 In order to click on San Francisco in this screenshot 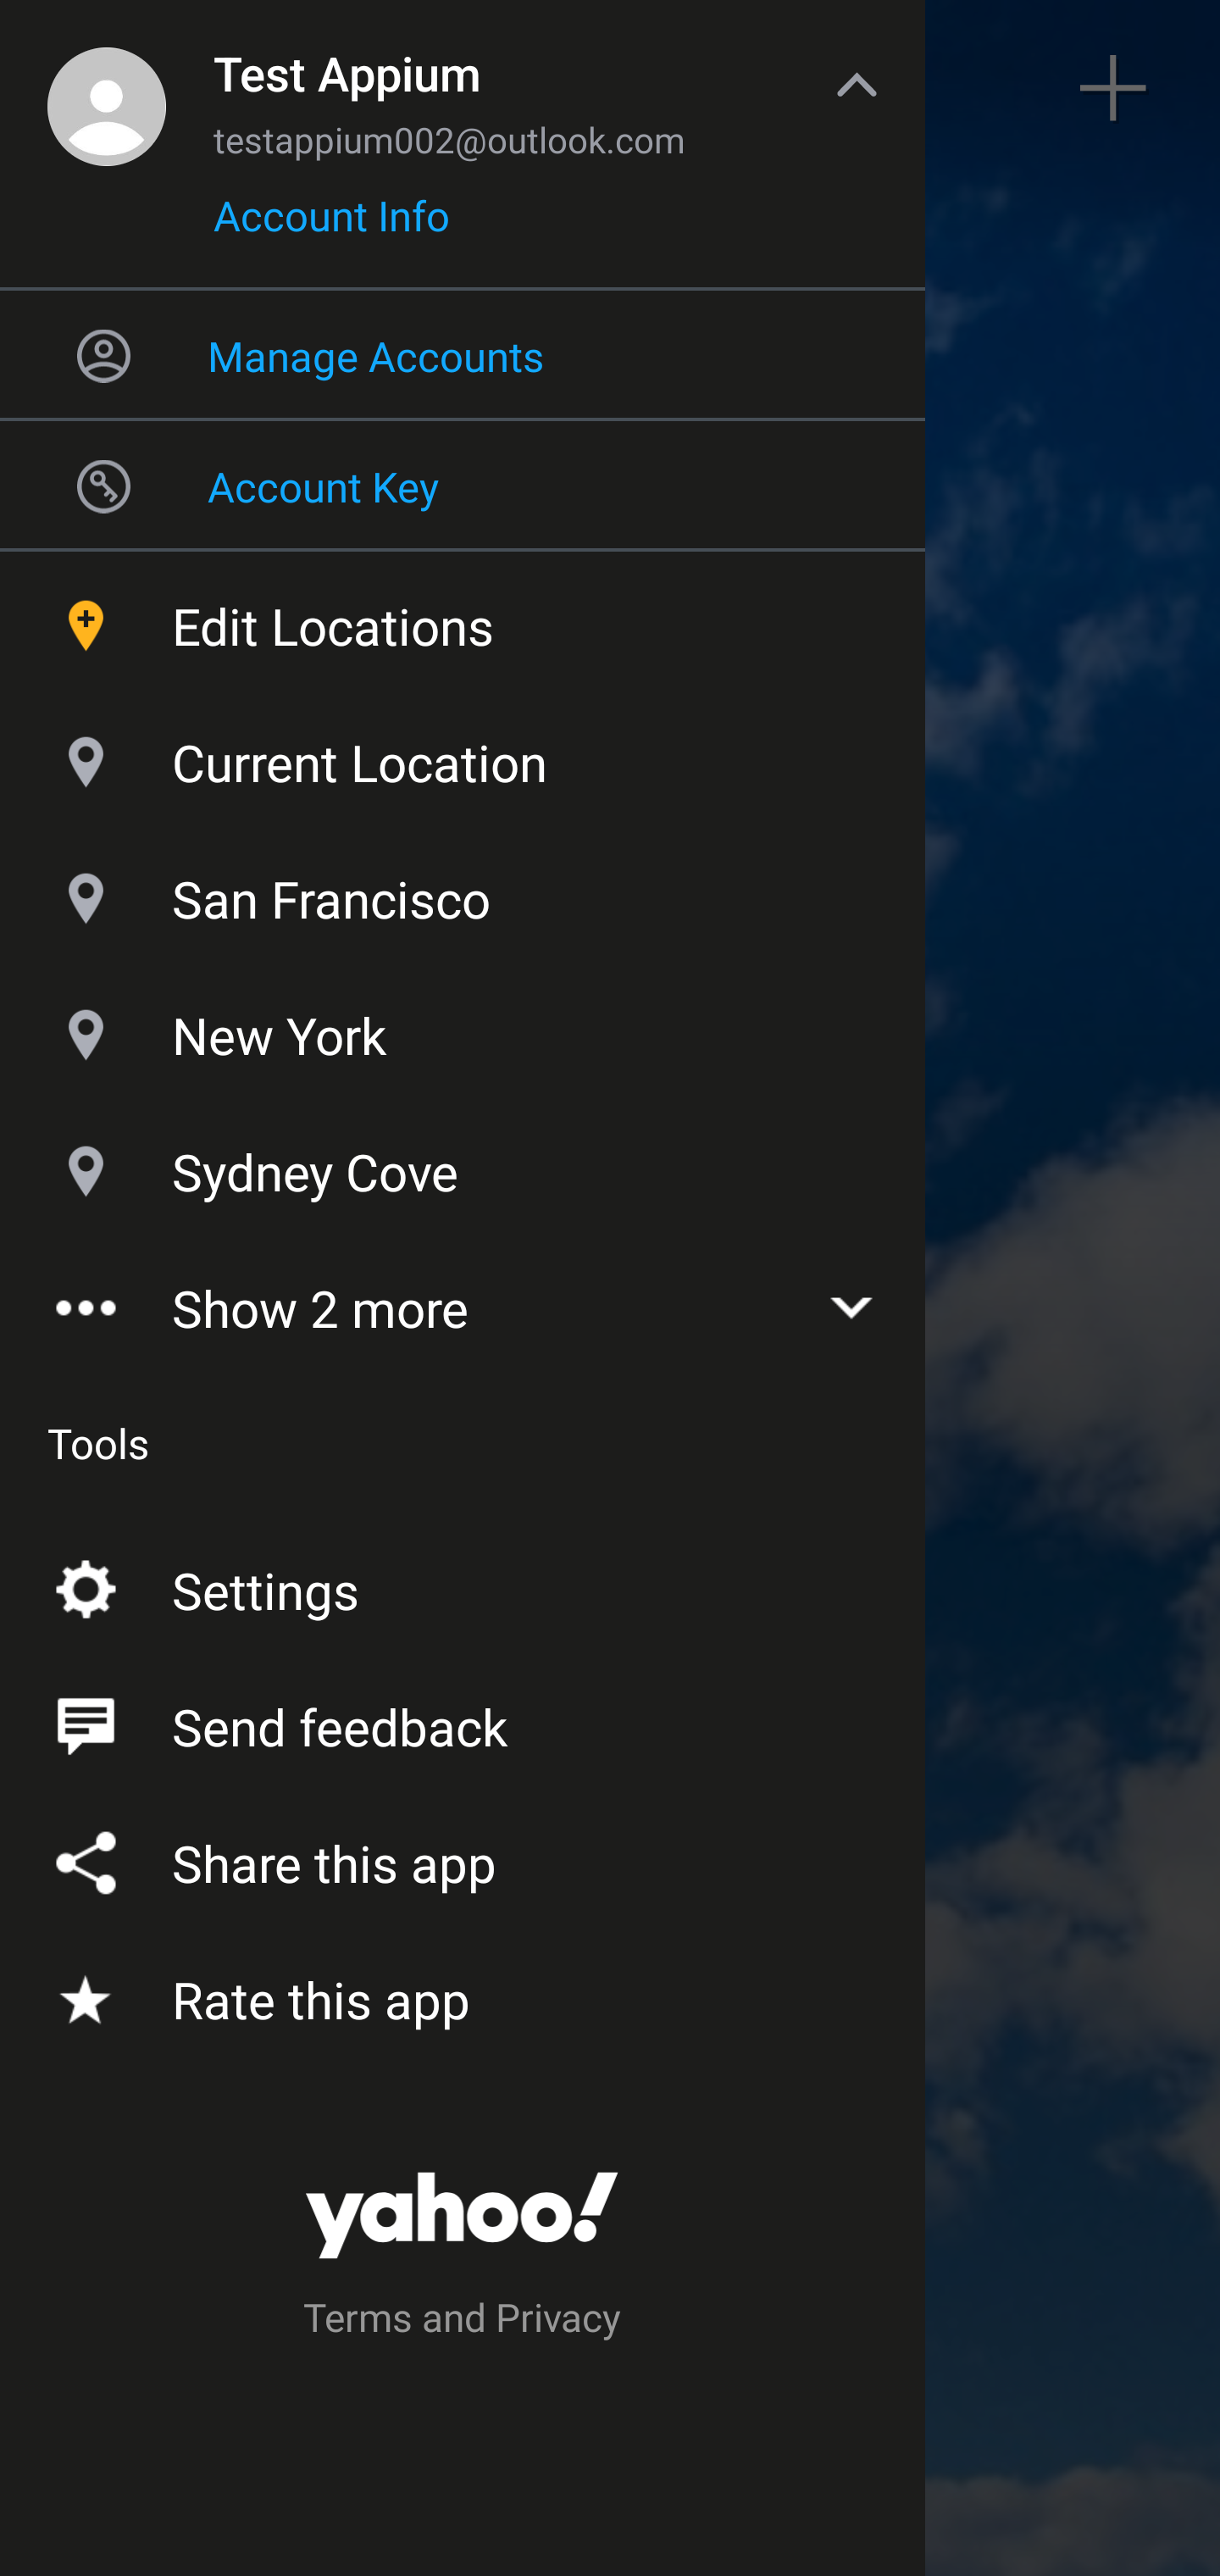, I will do `click(463, 891)`.